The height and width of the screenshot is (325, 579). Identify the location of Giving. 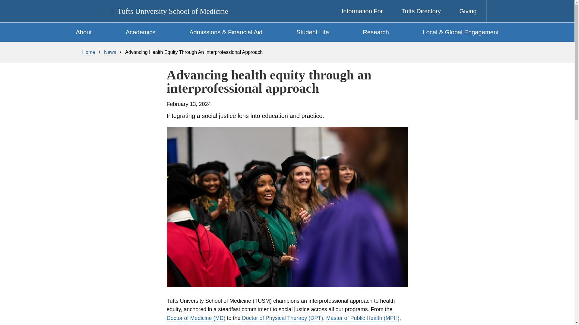
(464, 11).